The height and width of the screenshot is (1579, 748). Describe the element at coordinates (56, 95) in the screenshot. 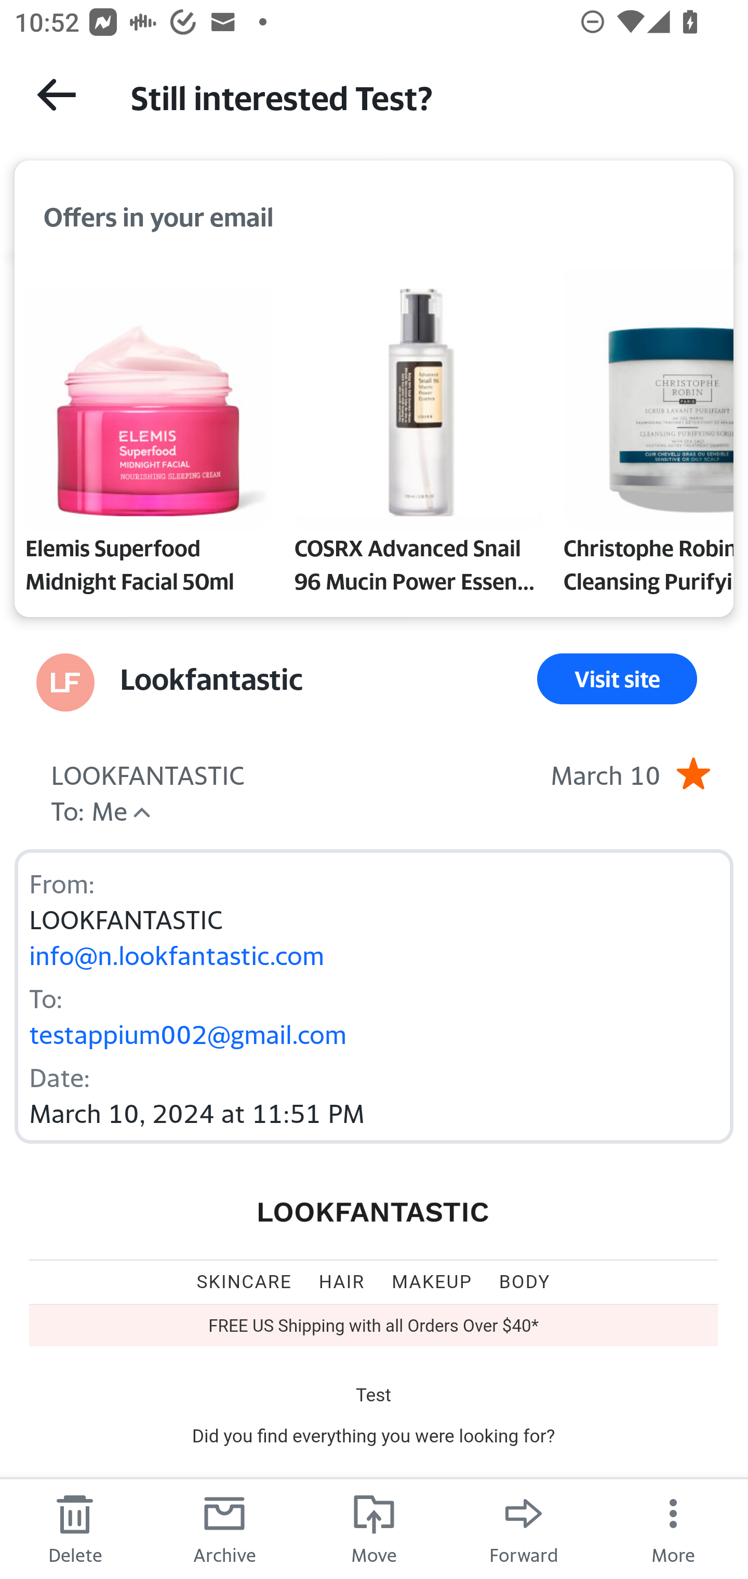

I see `Back` at that location.